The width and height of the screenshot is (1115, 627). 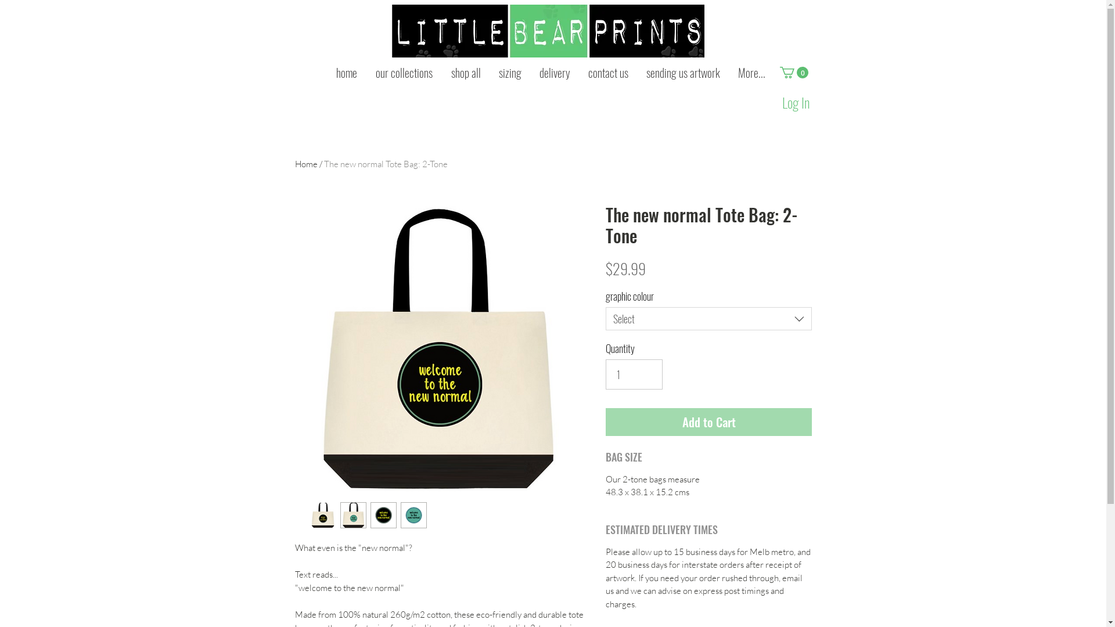 What do you see at coordinates (708, 422) in the screenshot?
I see `Add to Cart` at bounding box center [708, 422].